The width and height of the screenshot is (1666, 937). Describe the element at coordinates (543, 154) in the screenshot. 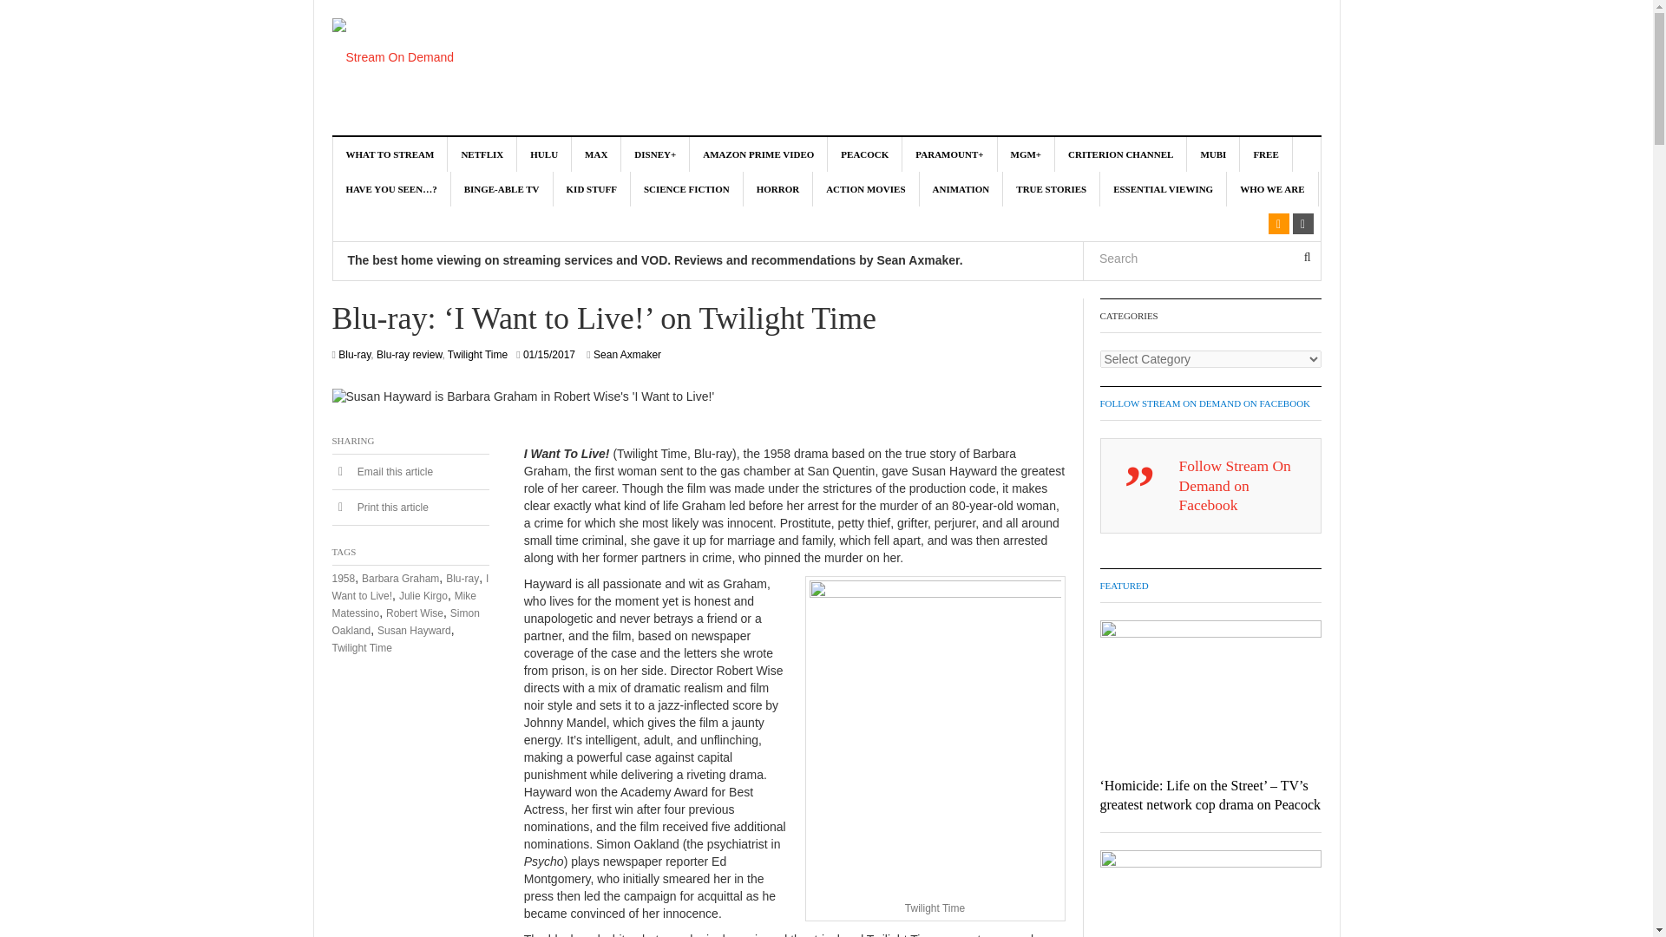

I see `HULU` at that location.